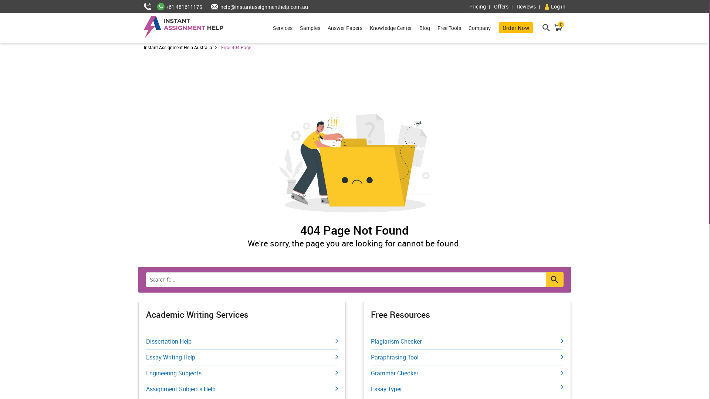  I want to click on Offers, so click(505, 7).